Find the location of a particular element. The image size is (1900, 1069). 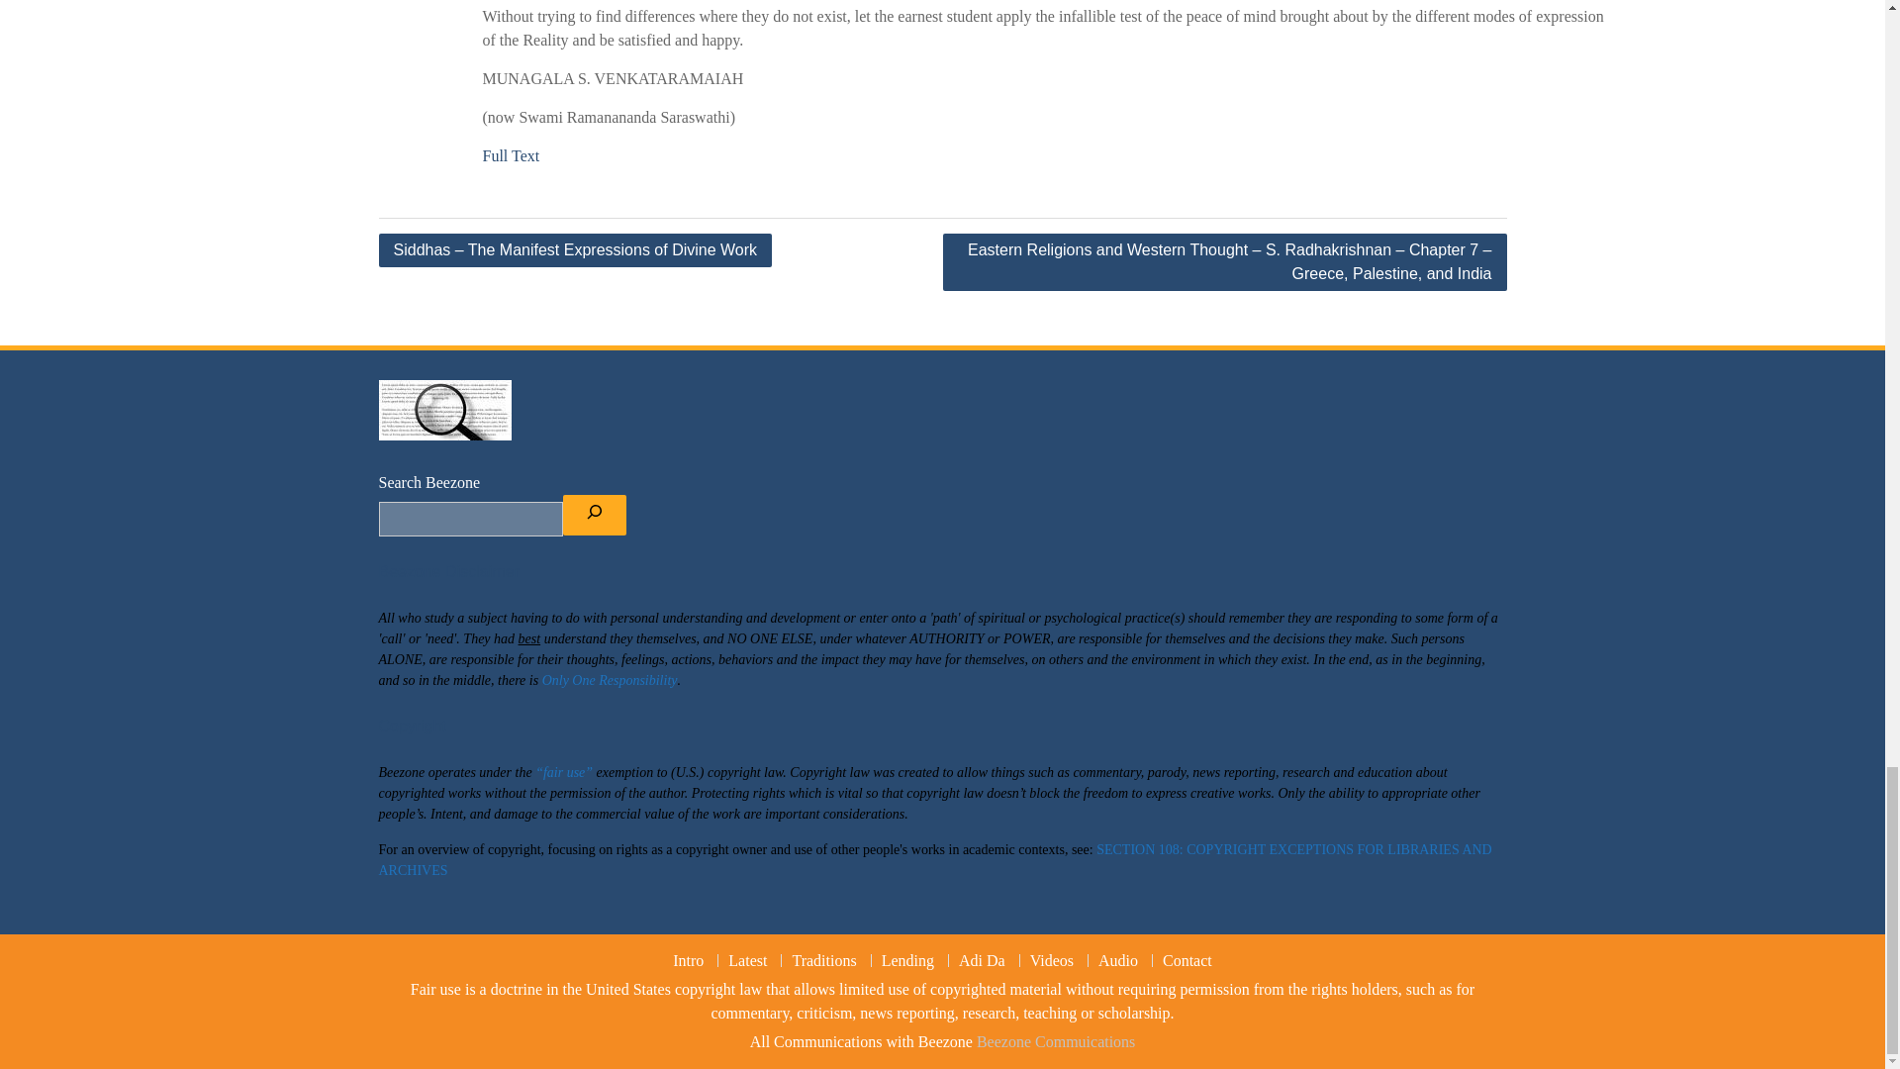

Adi Da is located at coordinates (982, 960).